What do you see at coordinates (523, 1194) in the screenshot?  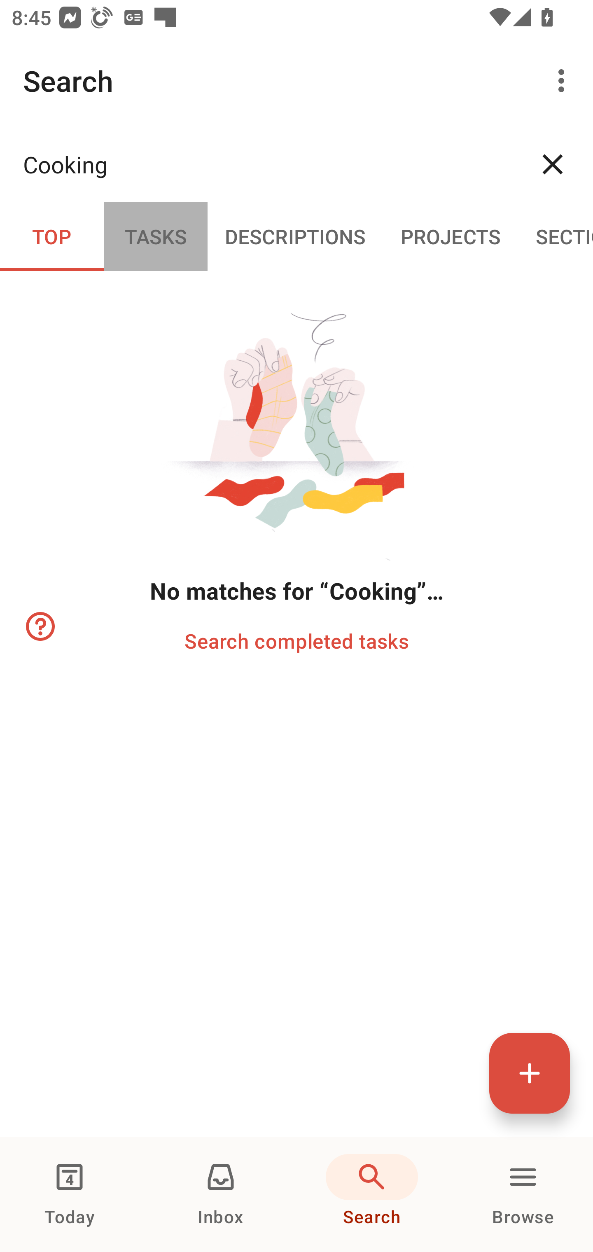 I see `Browse` at bounding box center [523, 1194].